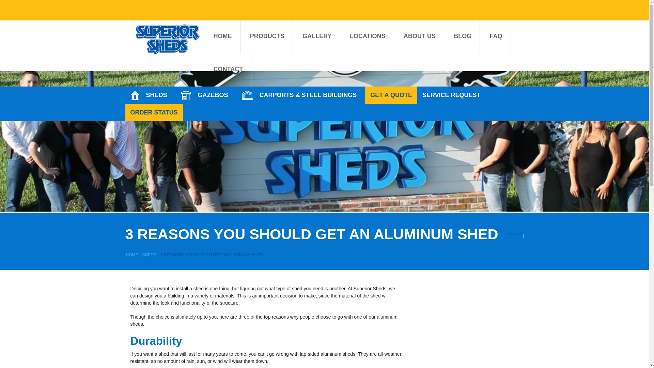 The width and height of the screenshot is (654, 368). What do you see at coordinates (206, 95) in the screenshot?
I see `GAZEBOS` at bounding box center [206, 95].